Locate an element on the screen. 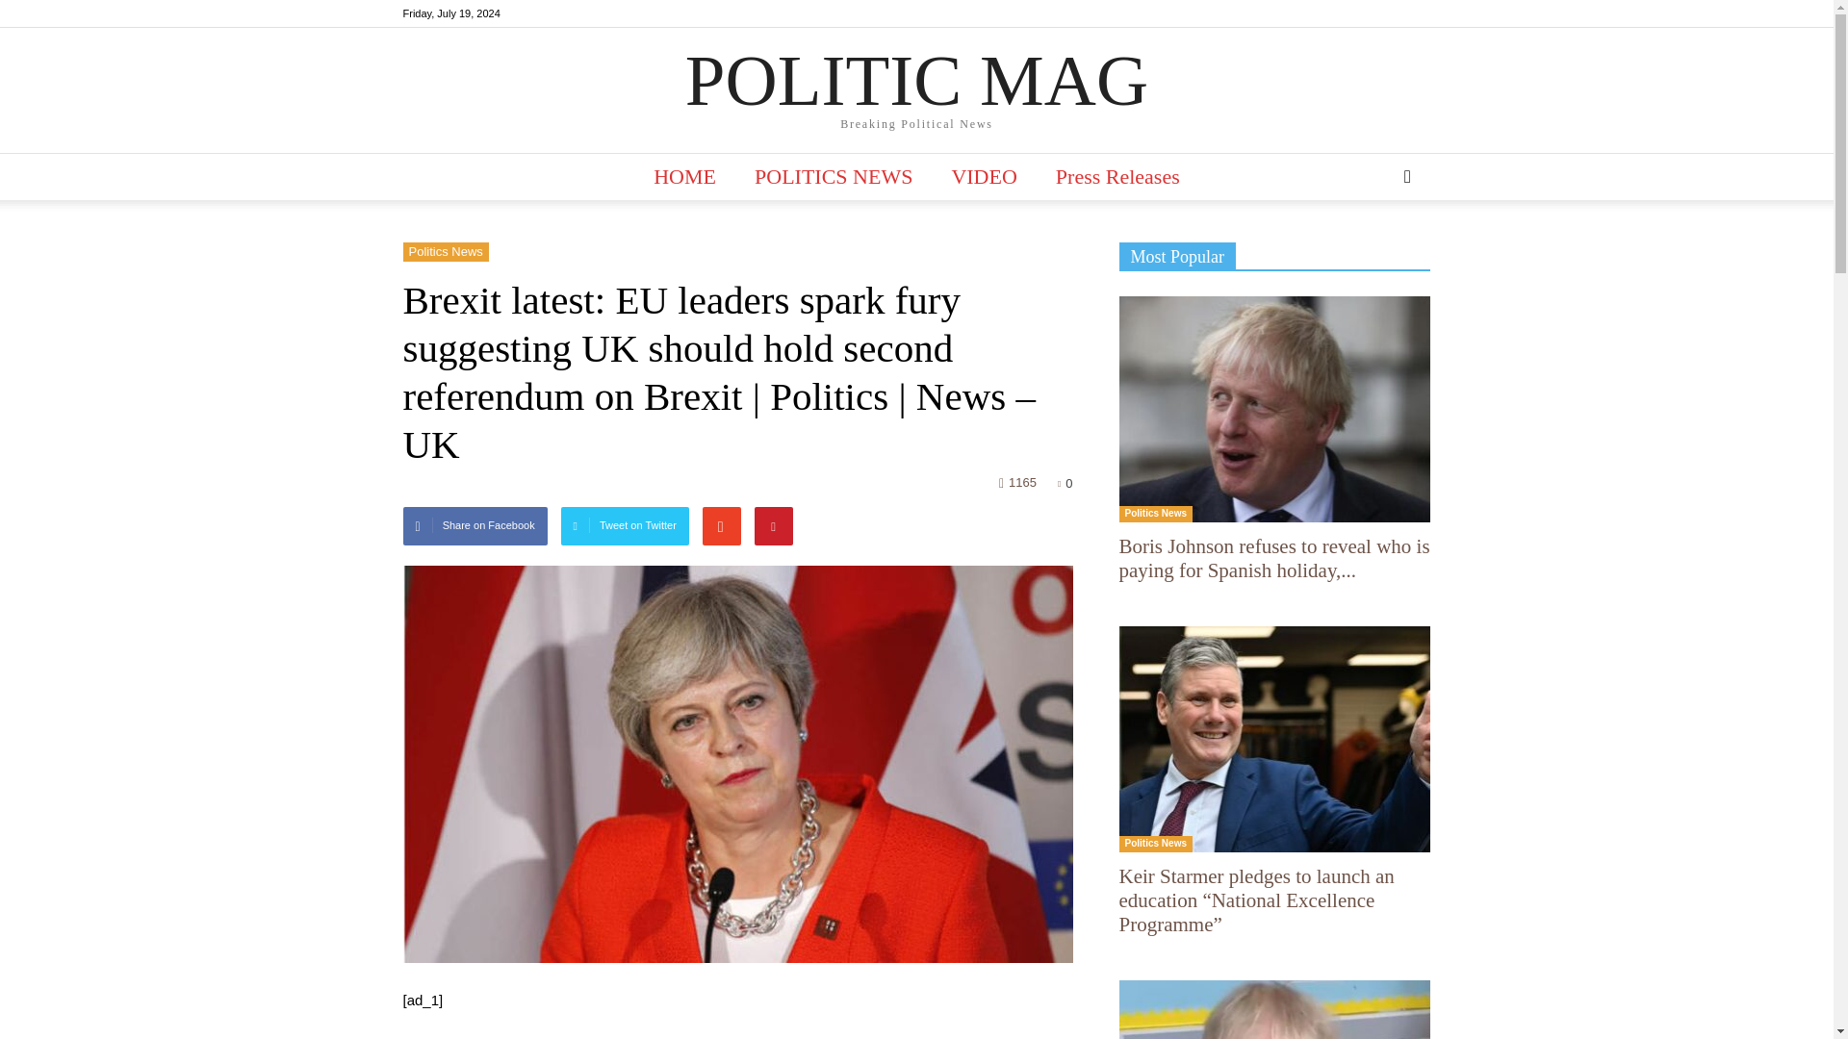 This screenshot has height=1039, width=1848. Share on Facebook is located at coordinates (475, 526).